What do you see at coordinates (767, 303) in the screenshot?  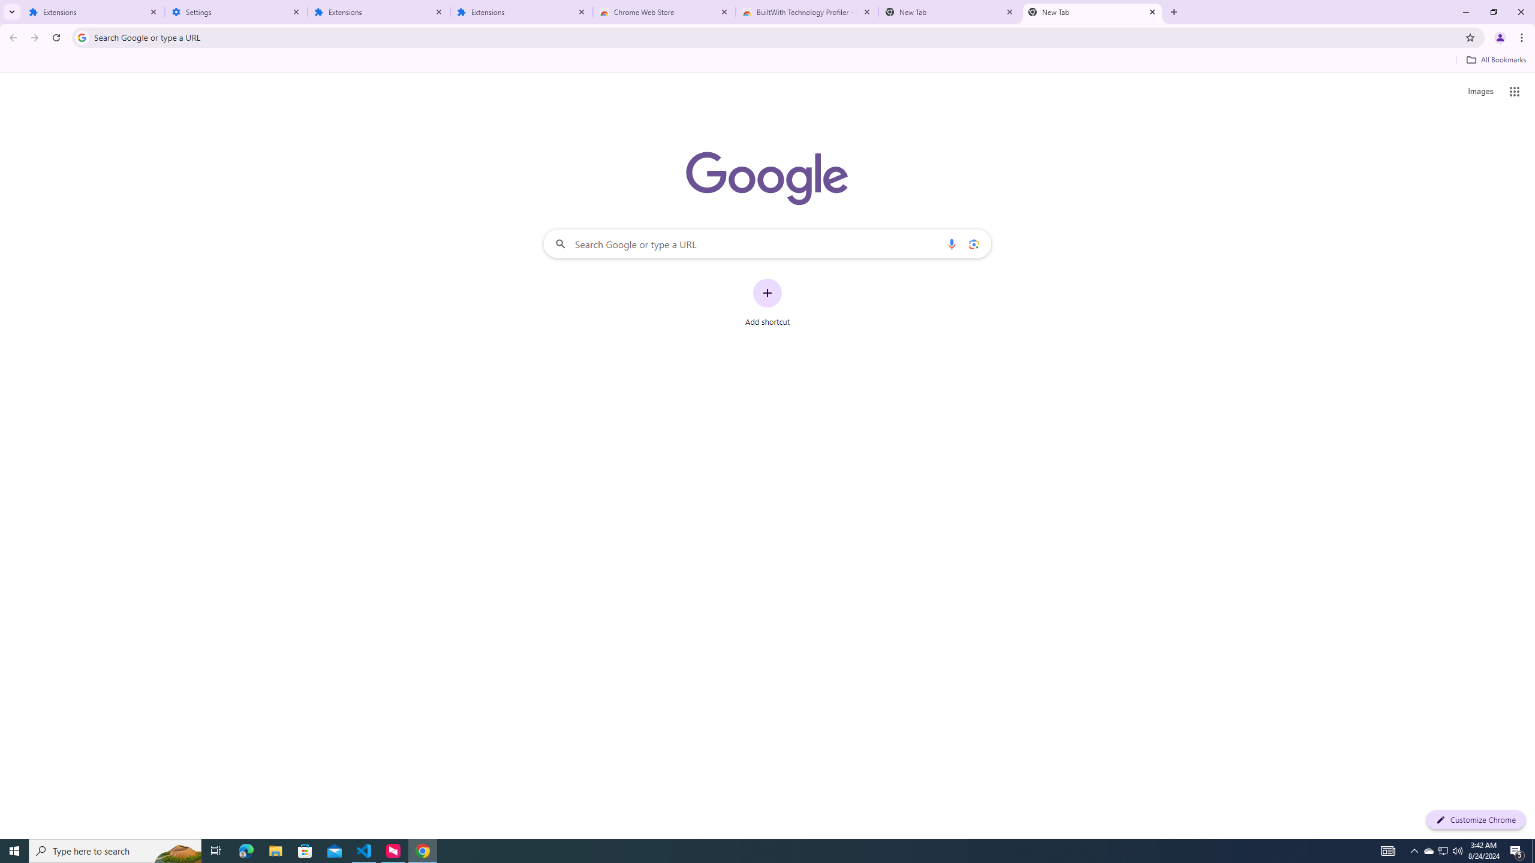 I see `Add shortcut` at bounding box center [767, 303].